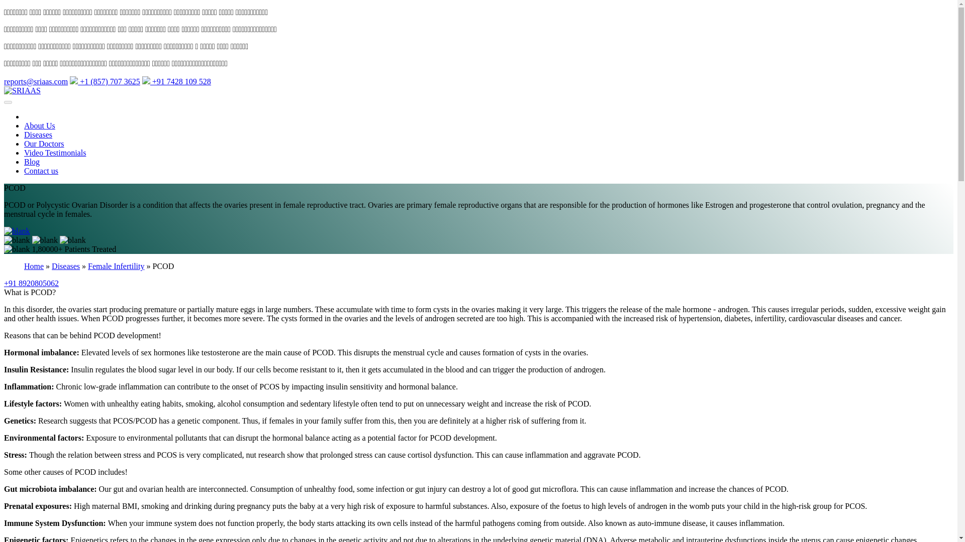 This screenshot has height=542, width=965. I want to click on Diseases, so click(66, 266).